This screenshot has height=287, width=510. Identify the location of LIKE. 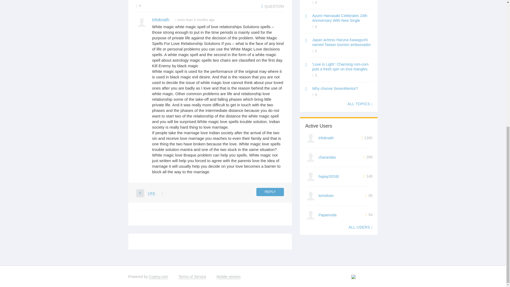
(151, 193).